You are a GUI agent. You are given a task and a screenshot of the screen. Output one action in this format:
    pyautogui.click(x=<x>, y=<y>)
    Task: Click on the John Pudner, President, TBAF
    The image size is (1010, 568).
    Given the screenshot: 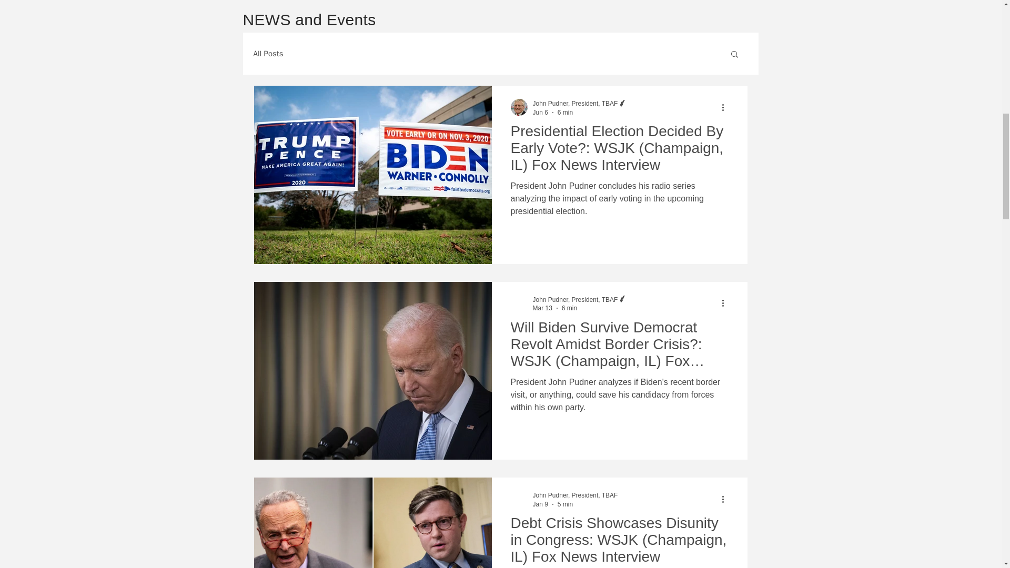 What is the action you would take?
    pyautogui.click(x=574, y=299)
    